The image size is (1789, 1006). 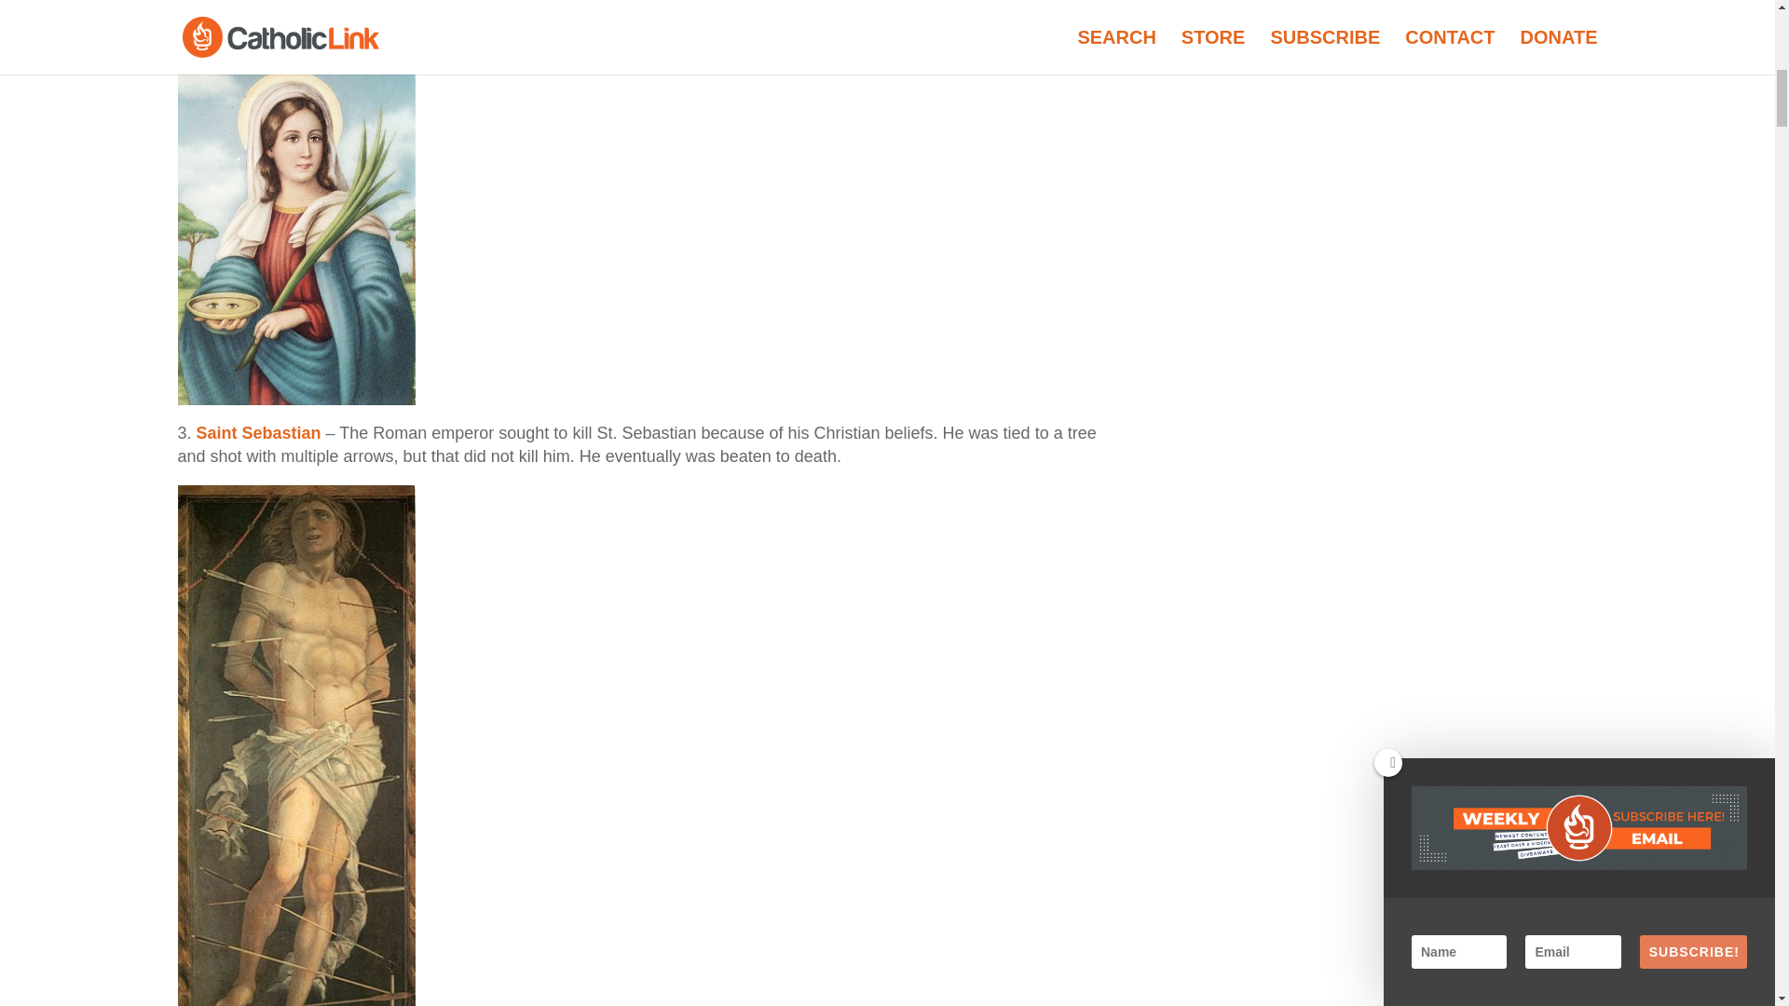 I want to click on Saint Lucy, so click(x=239, y=2).